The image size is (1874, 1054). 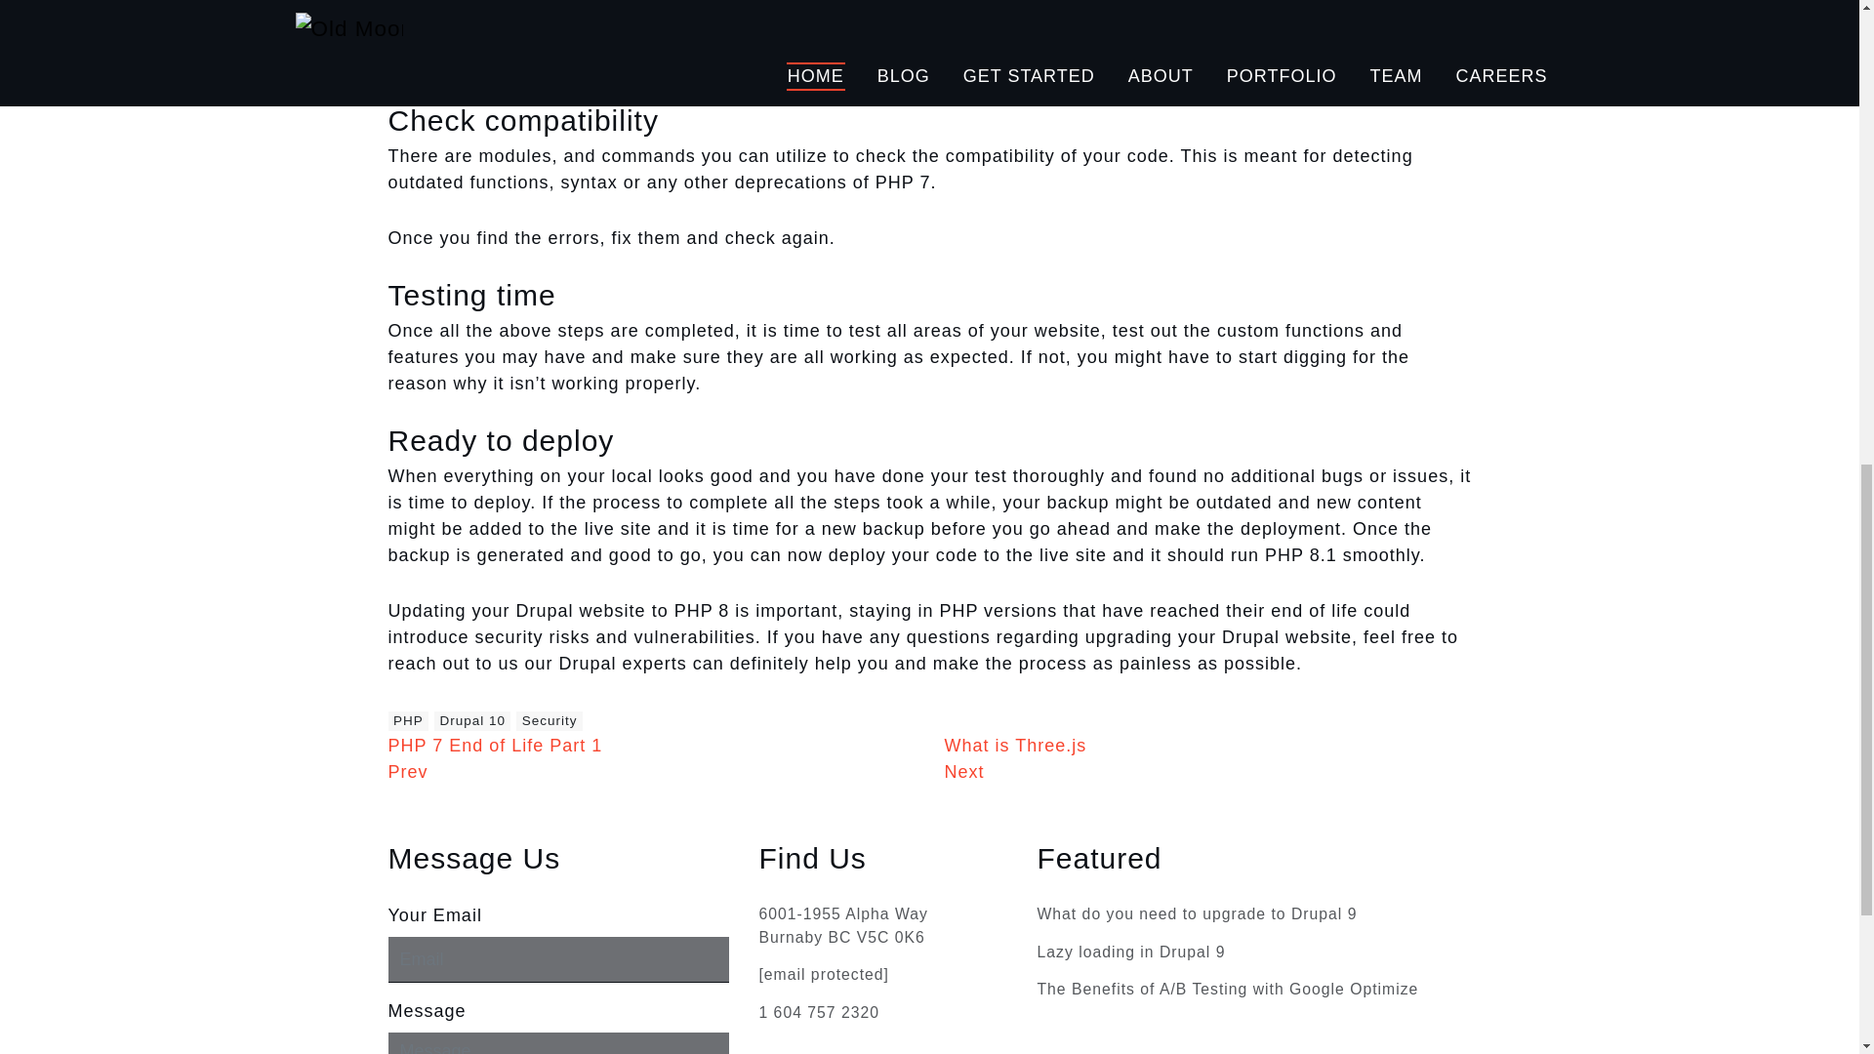 I want to click on 1 604 757 2320, so click(x=818, y=1013).